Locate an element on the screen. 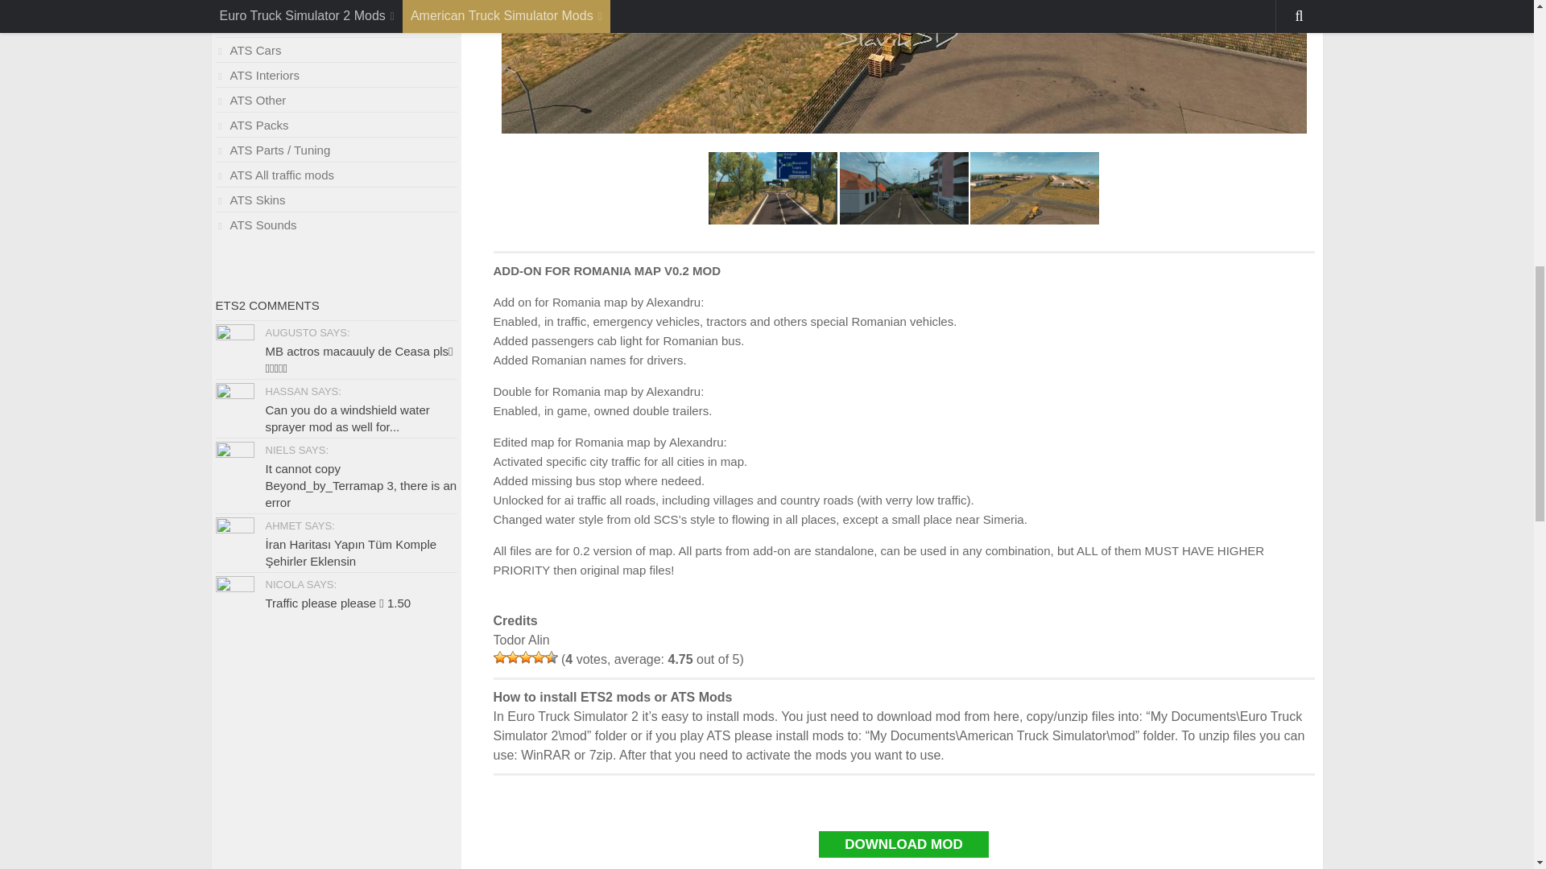 This screenshot has height=869, width=1546. DOWNLOAD MOD is located at coordinates (903, 843).